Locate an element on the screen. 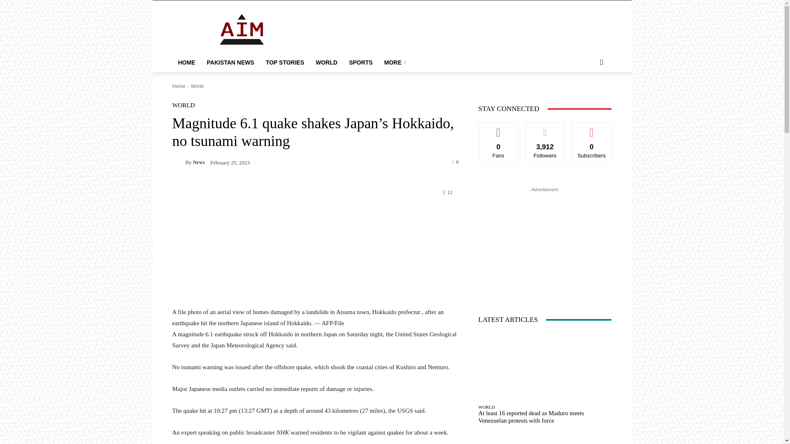 This screenshot has height=444, width=790. TOP STORIES is located at coordinates (285, 62).